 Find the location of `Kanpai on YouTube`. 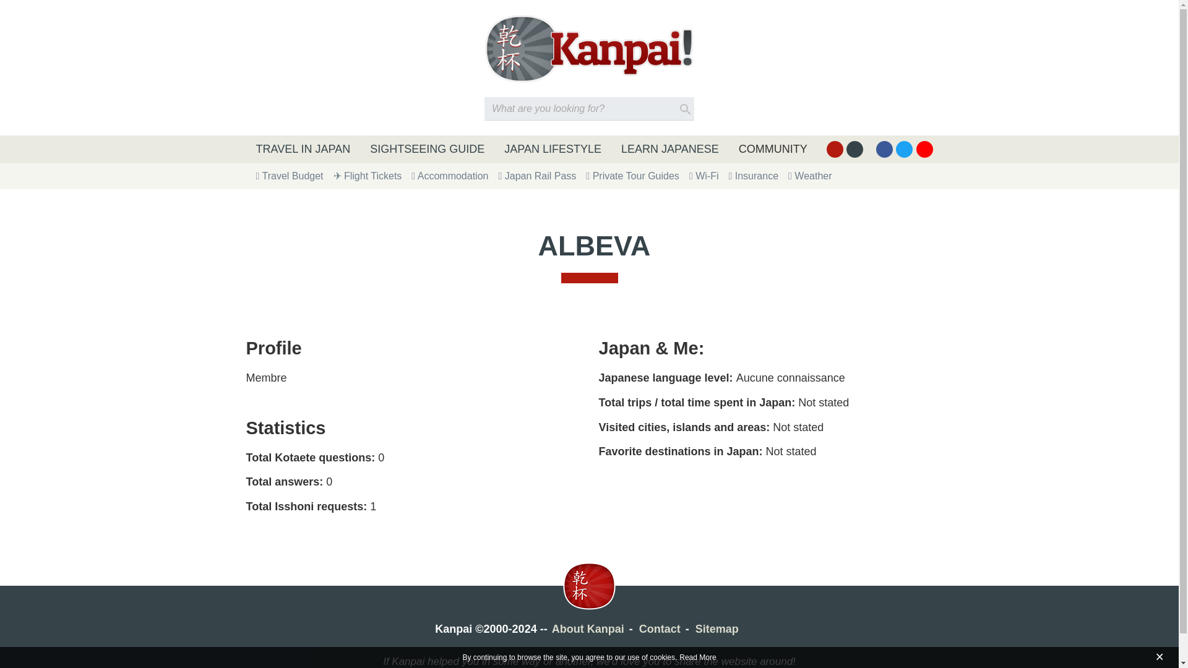

Kanpai on YouTube is located at coordinates (924, 148).